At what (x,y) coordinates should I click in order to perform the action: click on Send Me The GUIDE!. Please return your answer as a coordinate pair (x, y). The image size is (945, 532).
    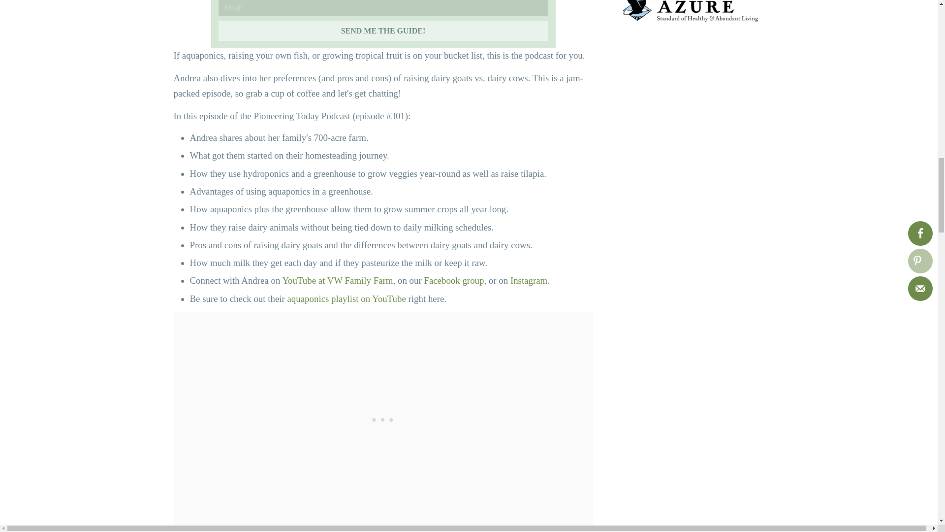
    Looking at the image, I should click on (383, 31).